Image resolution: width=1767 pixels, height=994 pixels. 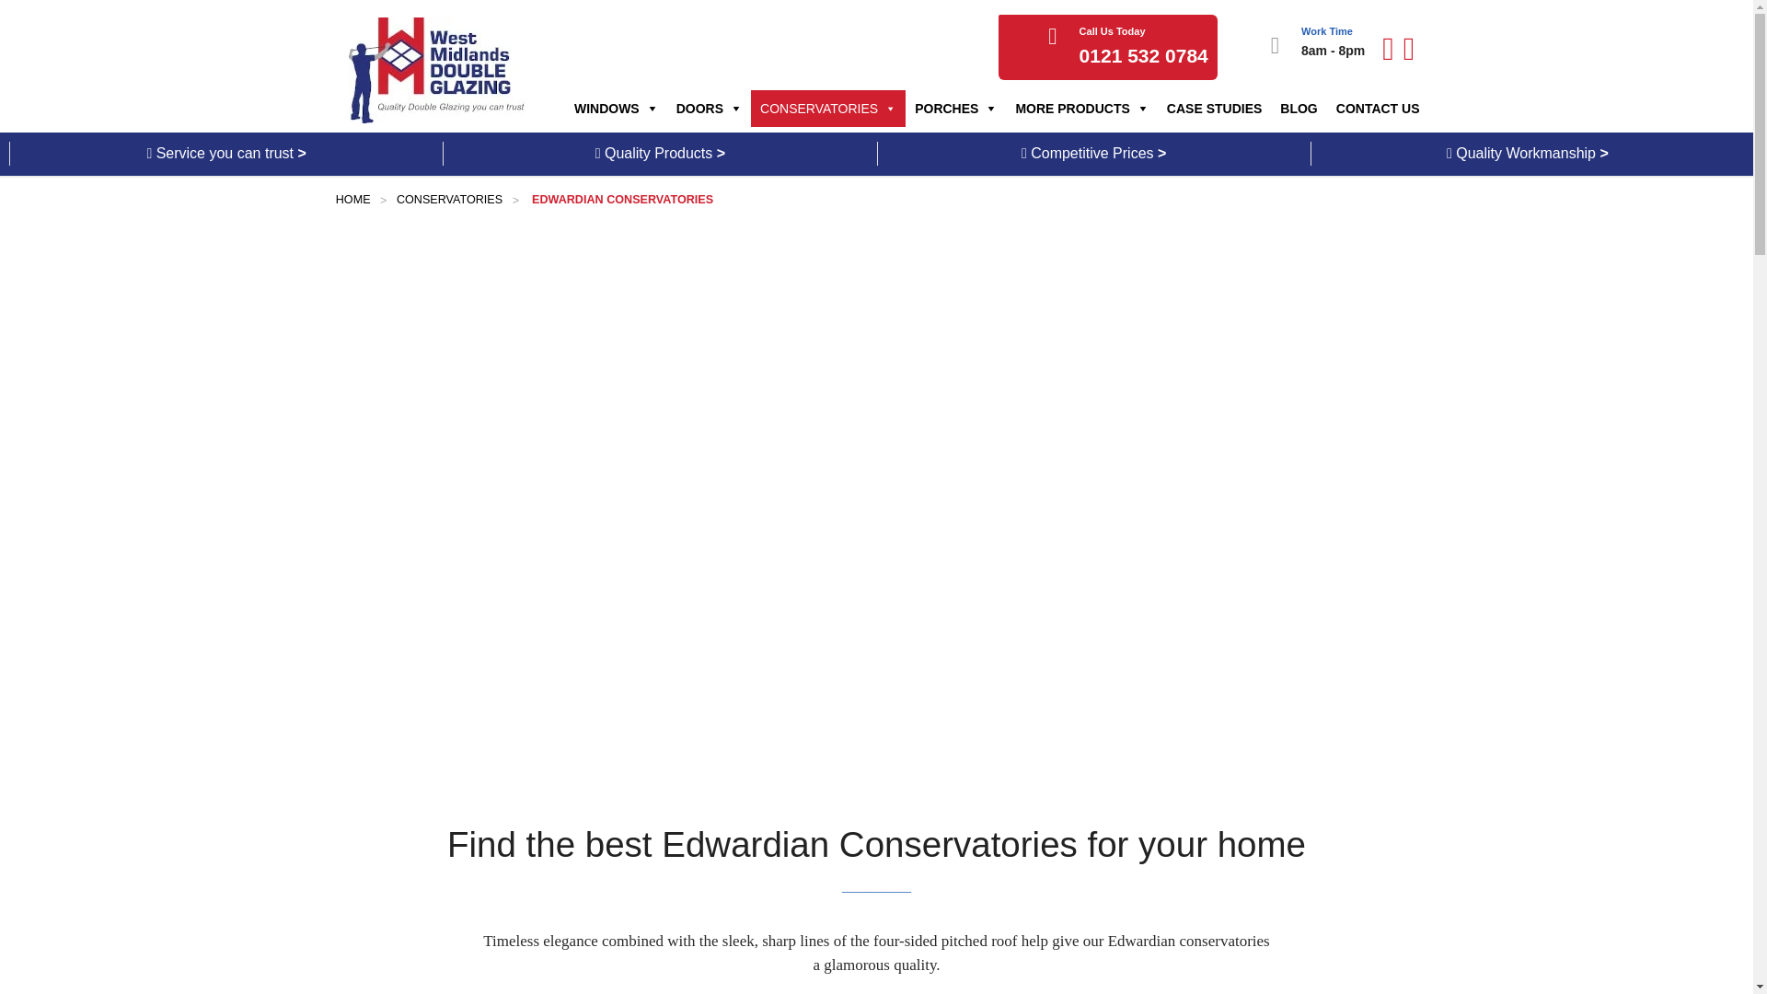 I want to click on Conservatories, so click(x=449, y=199).